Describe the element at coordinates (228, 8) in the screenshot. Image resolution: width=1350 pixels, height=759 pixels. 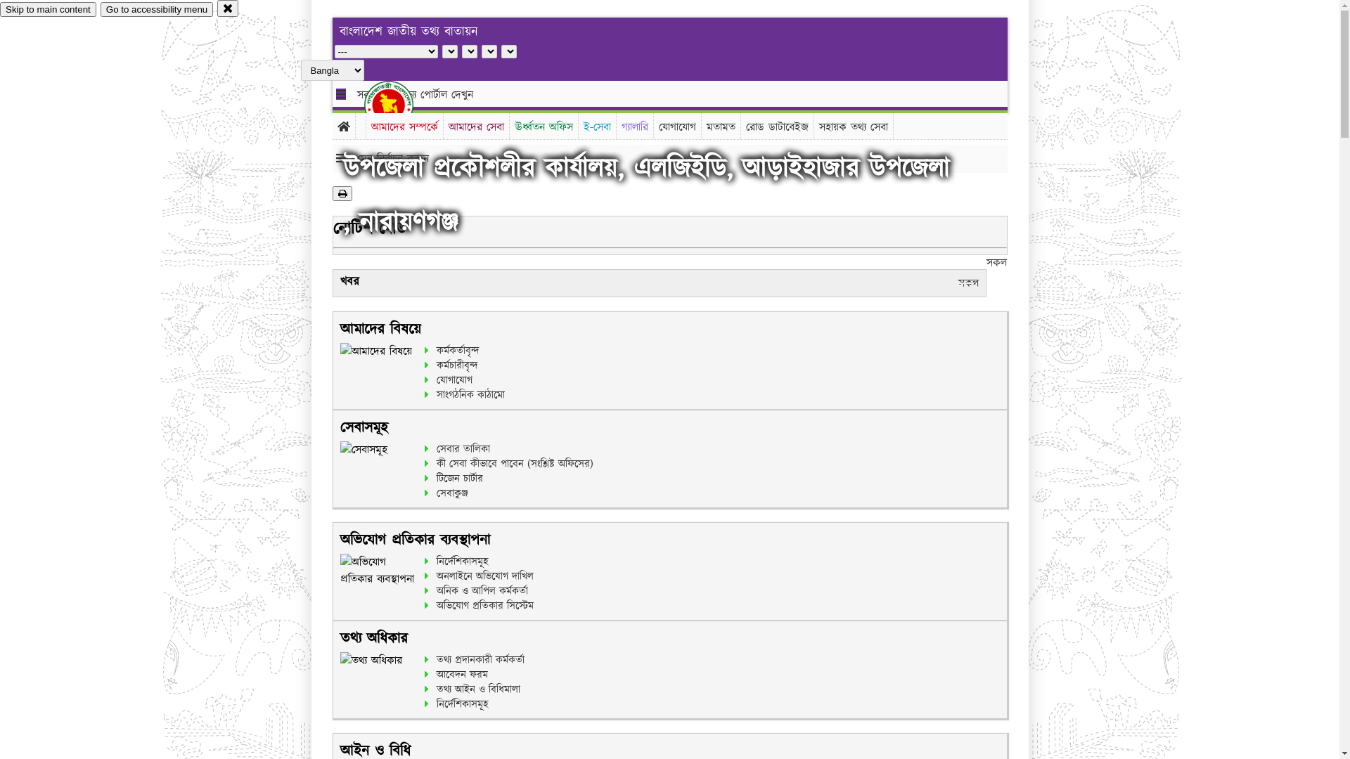
I see `close` at that location.